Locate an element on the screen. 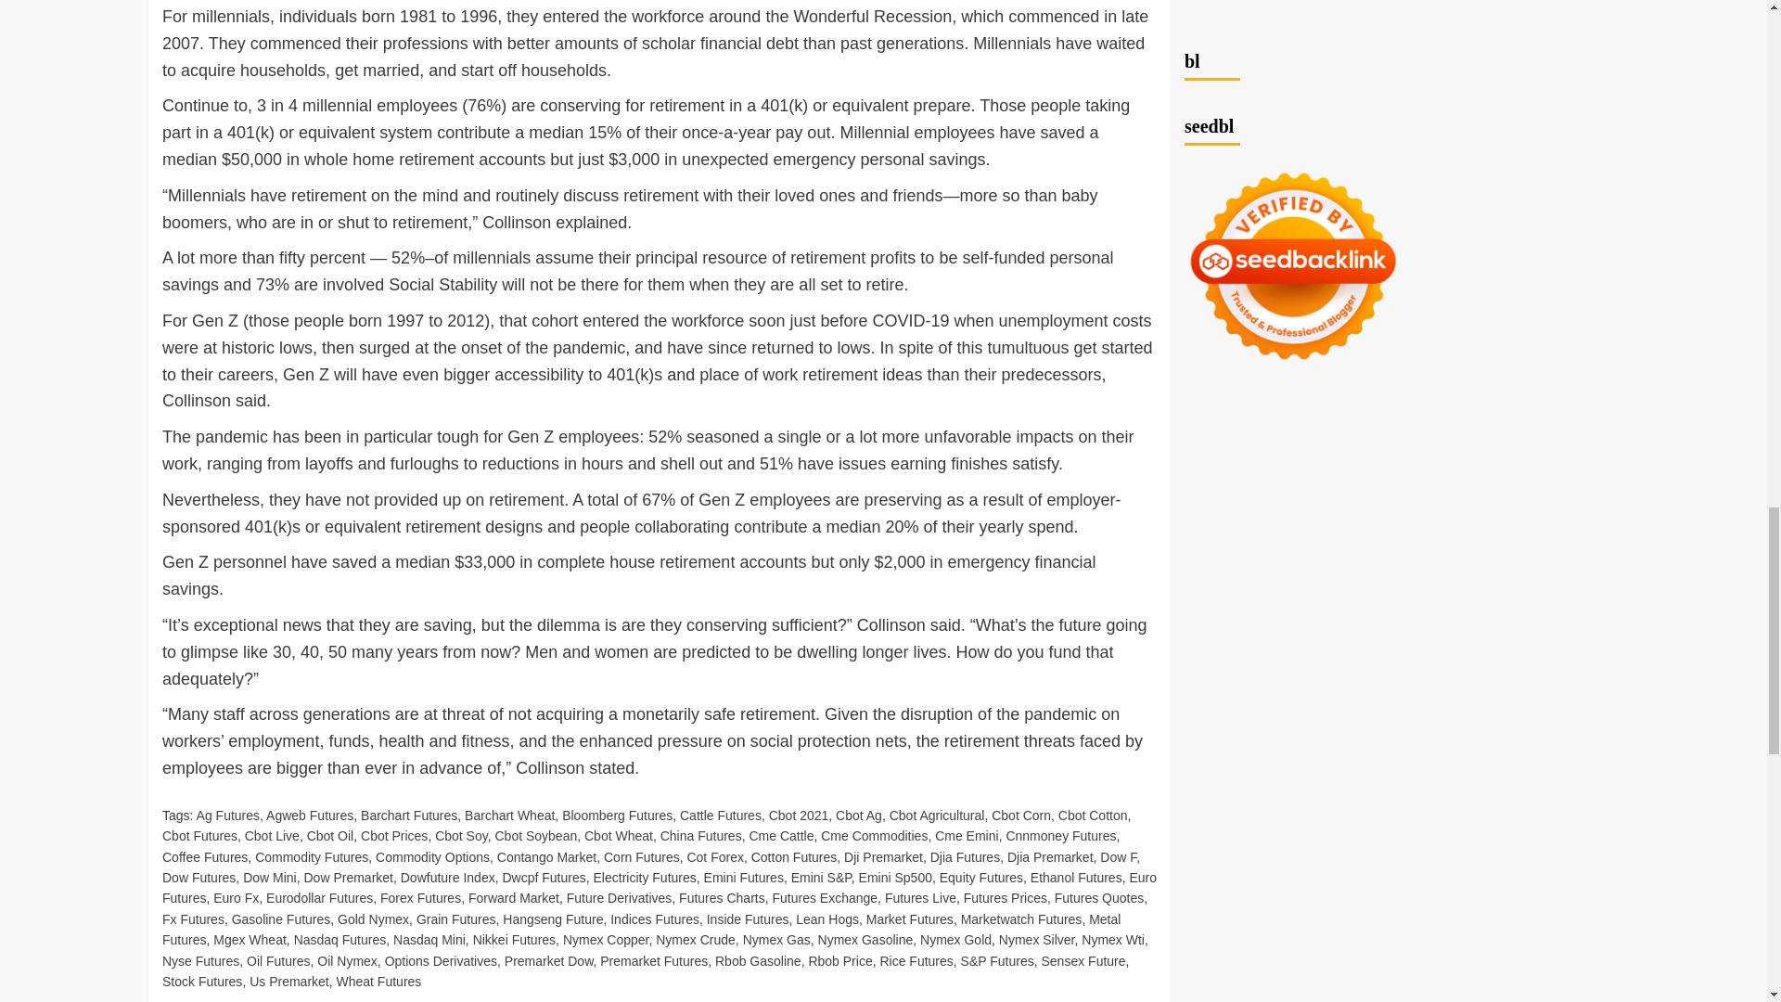 The image size is (1781, 1002). Barchart Futures is located at coordinates (409, 815).